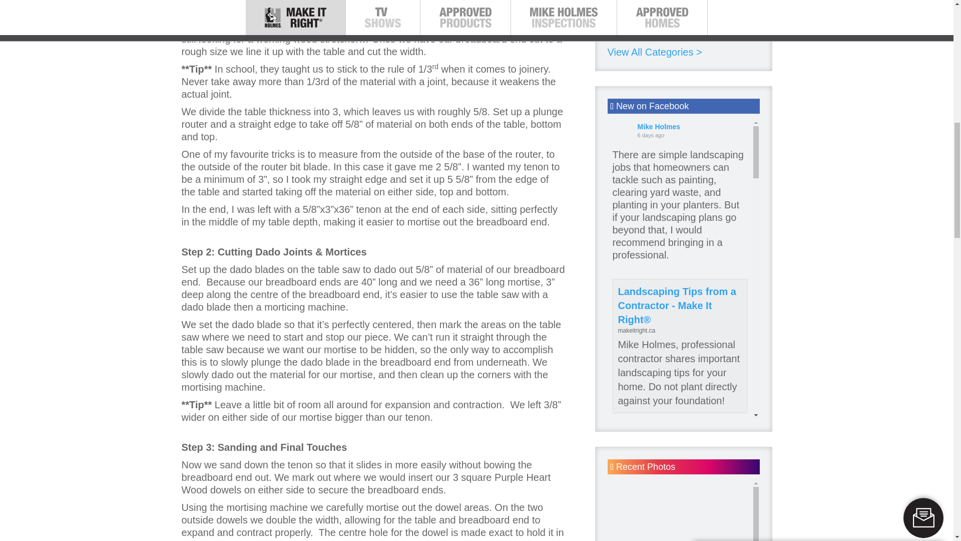 Image resolution: width=961 pixels, height=541 pixels. Describe the element at coordinates (674, 513) in the screenshot. I see `Share` at that location.